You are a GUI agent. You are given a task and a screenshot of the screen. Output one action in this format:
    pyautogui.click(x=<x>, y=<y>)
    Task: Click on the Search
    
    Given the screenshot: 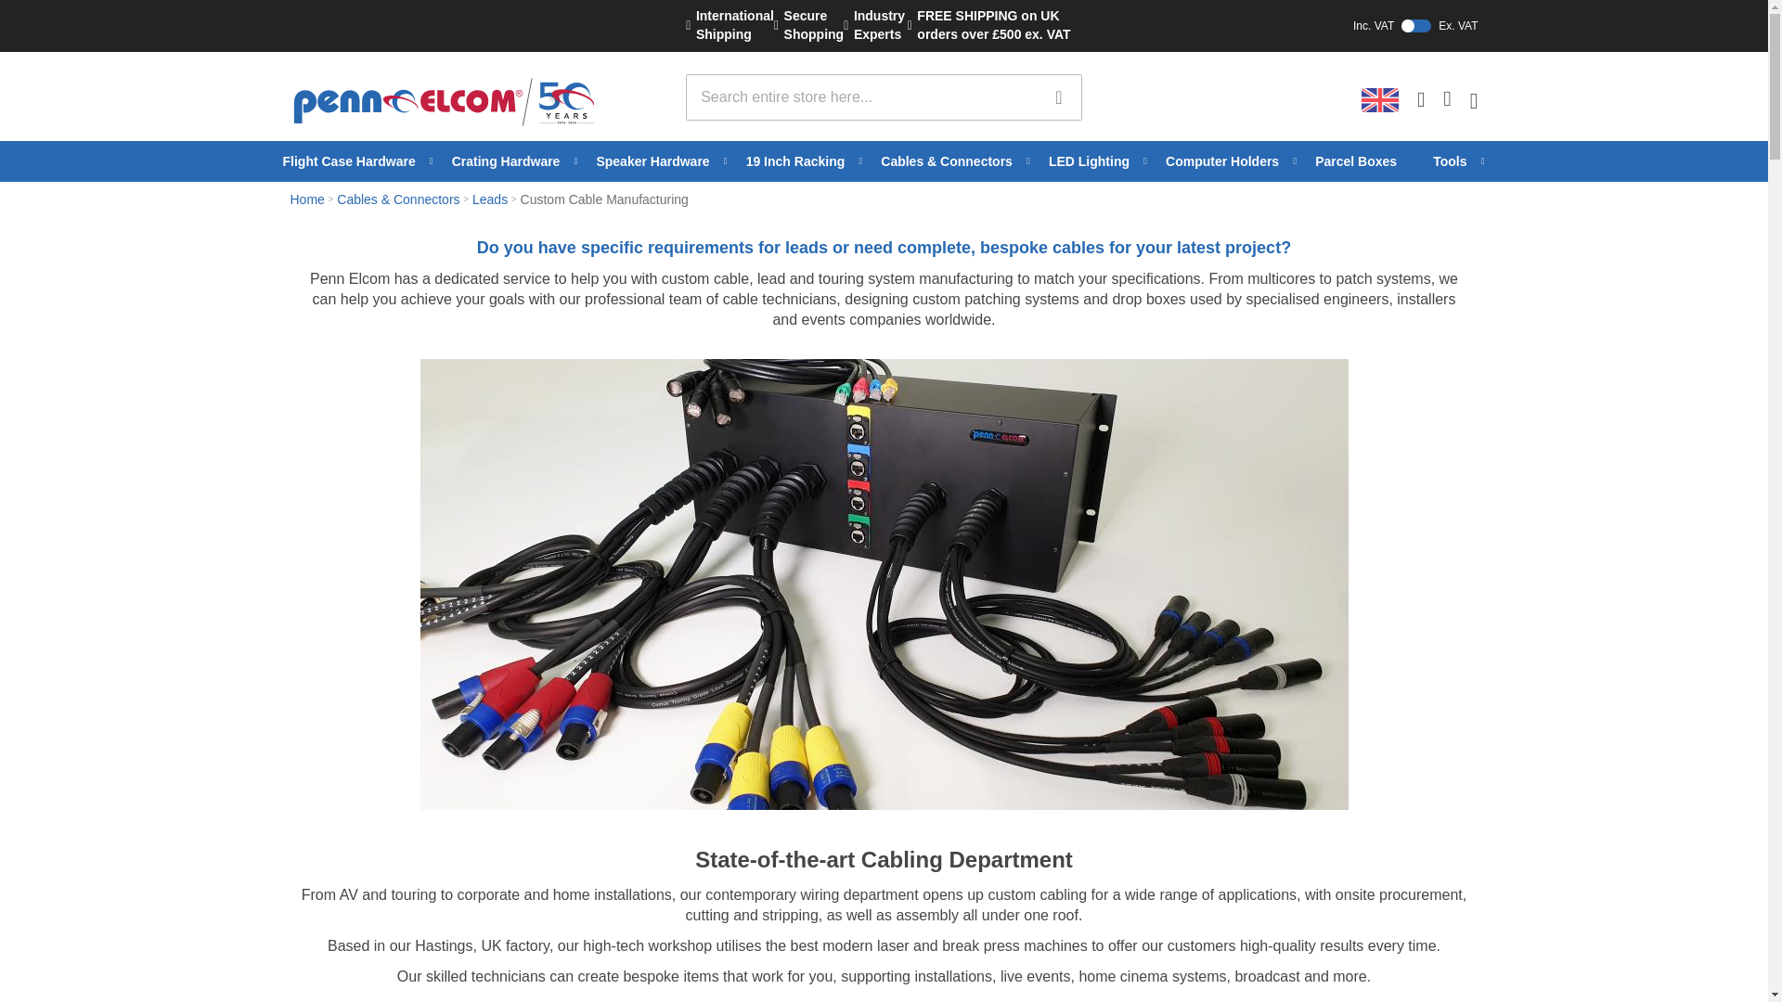 What is the action you would take?
    pyautogui.click(x=730, y=25)
    